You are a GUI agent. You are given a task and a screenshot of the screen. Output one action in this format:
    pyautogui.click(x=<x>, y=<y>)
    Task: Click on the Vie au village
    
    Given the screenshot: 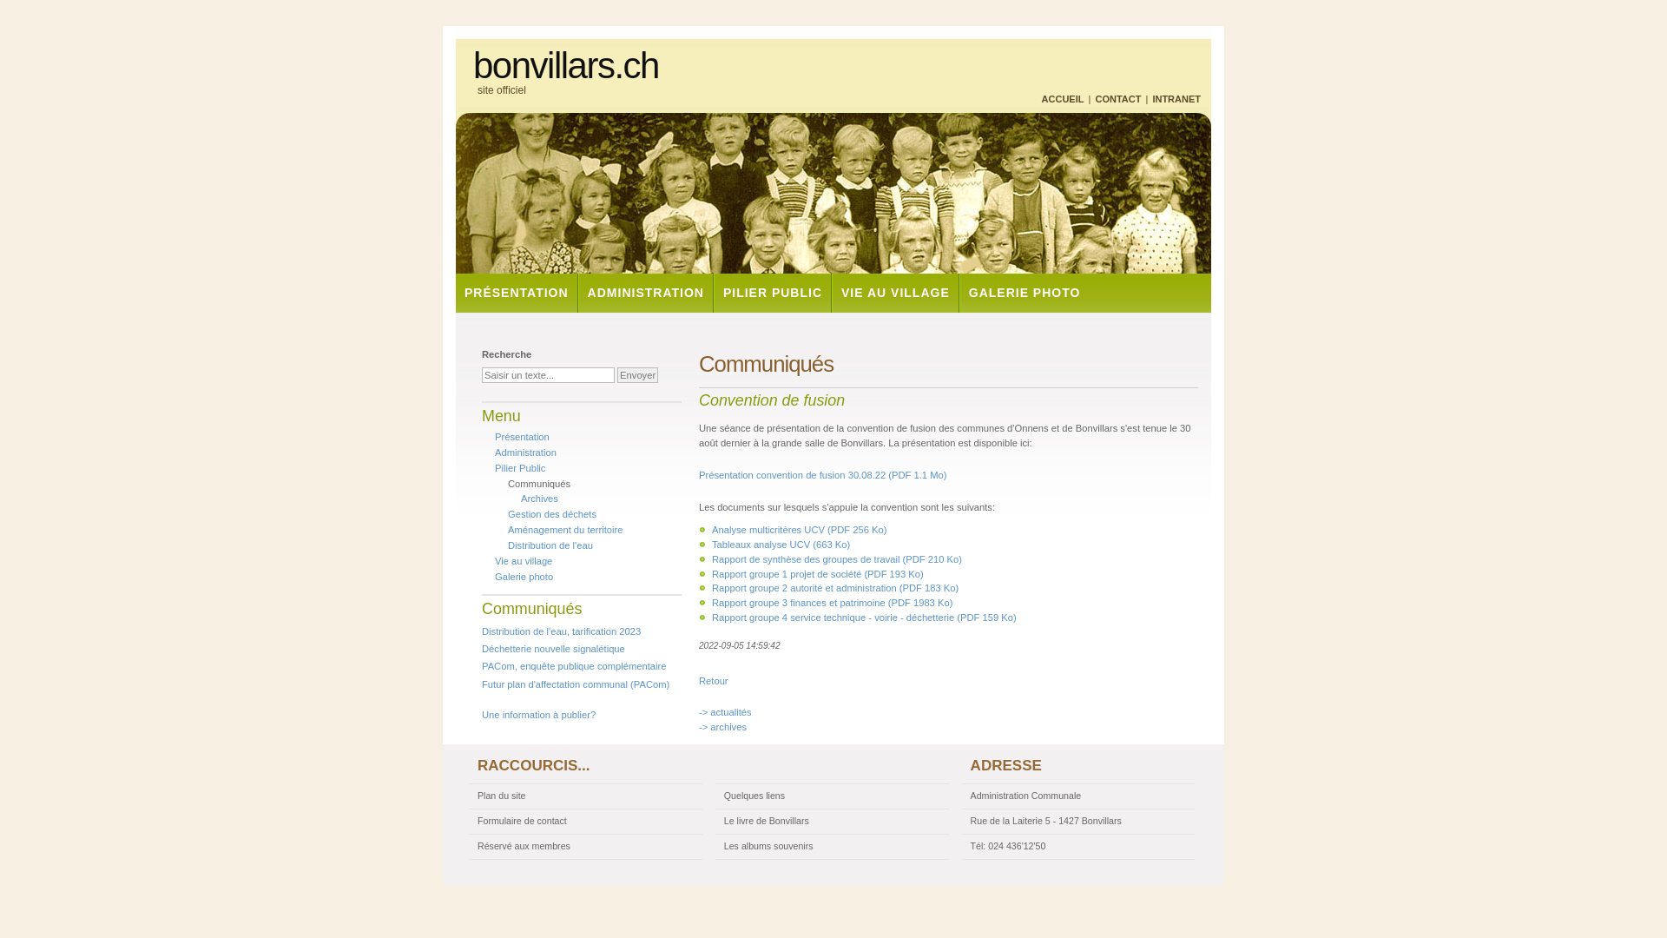 What is the action you would take?
    pyautogui.click(x=524, y=561)
    